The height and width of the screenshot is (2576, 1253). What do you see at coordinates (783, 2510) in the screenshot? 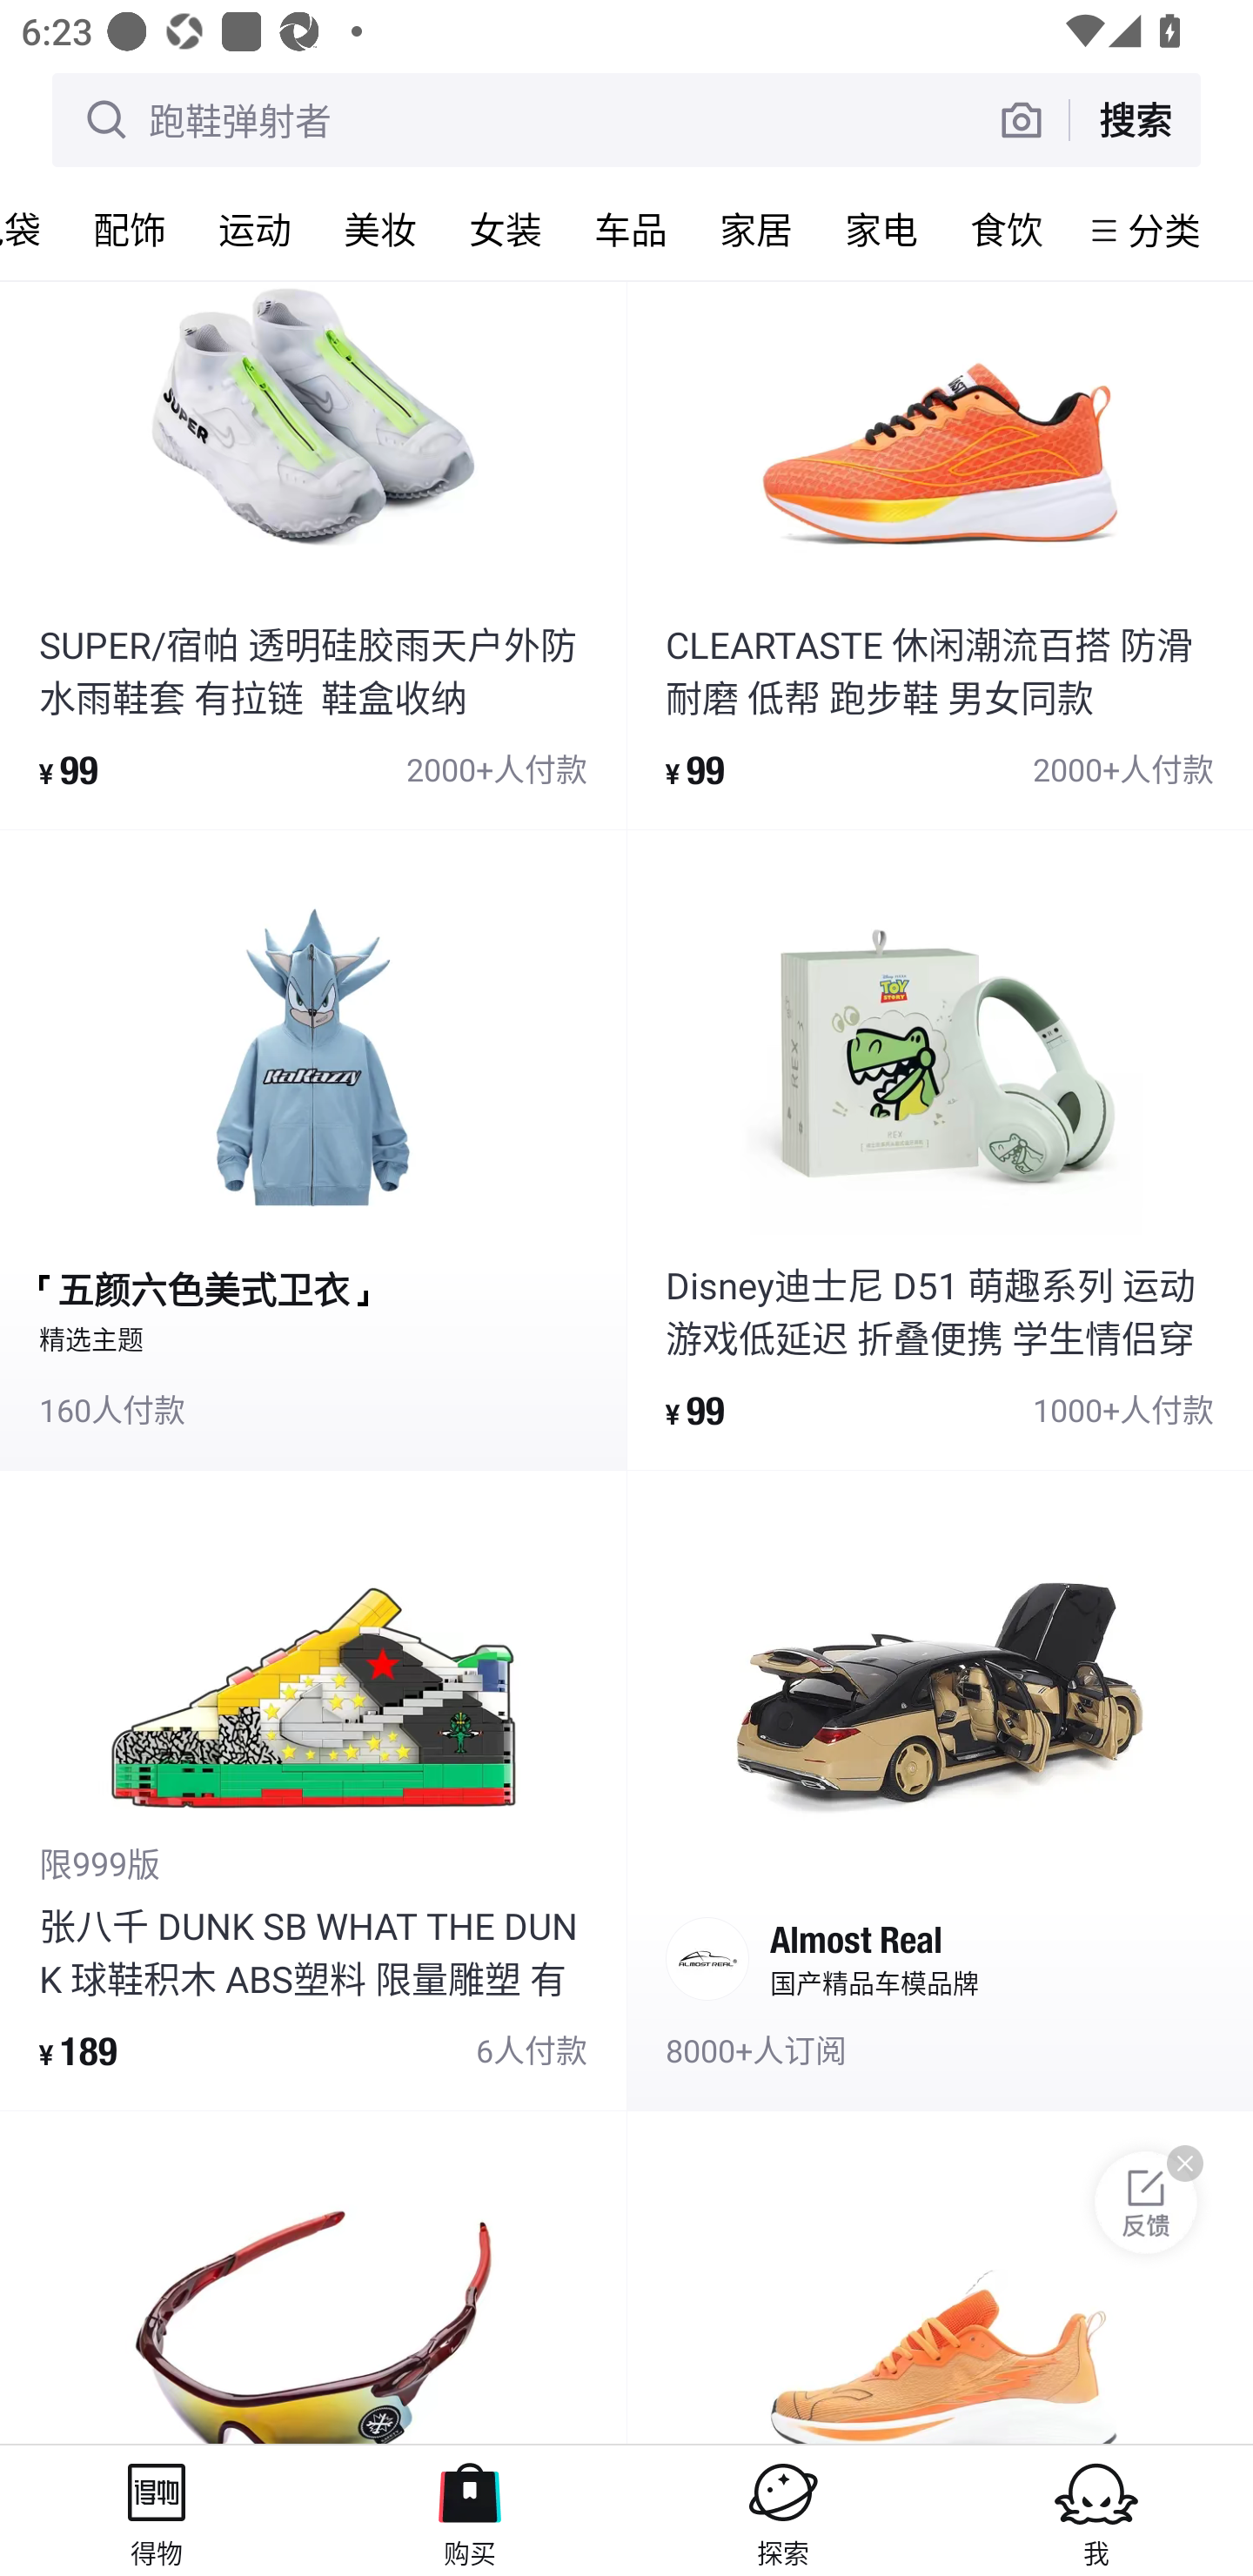
I see `探索` at bounding box center [783, 2510].